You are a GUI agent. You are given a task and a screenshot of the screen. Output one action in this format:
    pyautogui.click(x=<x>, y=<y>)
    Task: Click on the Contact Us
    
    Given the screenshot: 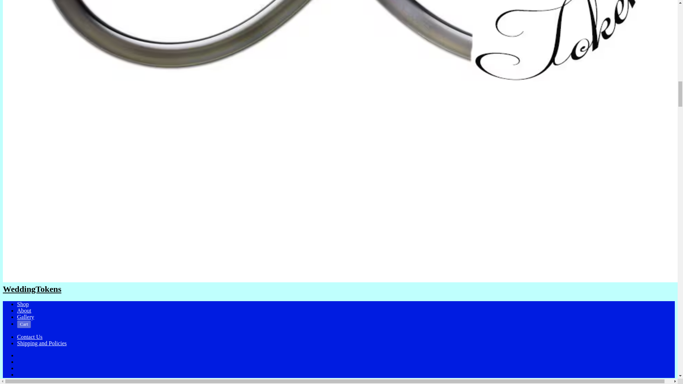 What is the action you would take?
    pyautogui.click(x=30, y=336)
    